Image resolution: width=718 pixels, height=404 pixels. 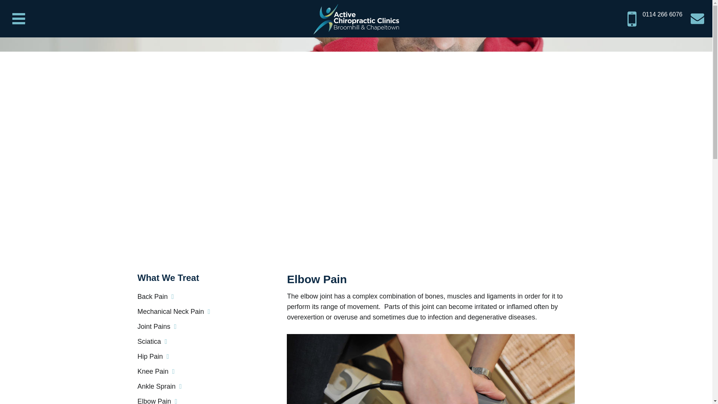 What do you see at coordinates (655, 19) in the screenshot?
I see `0114 266 6076` at bounding box center [655, 19].